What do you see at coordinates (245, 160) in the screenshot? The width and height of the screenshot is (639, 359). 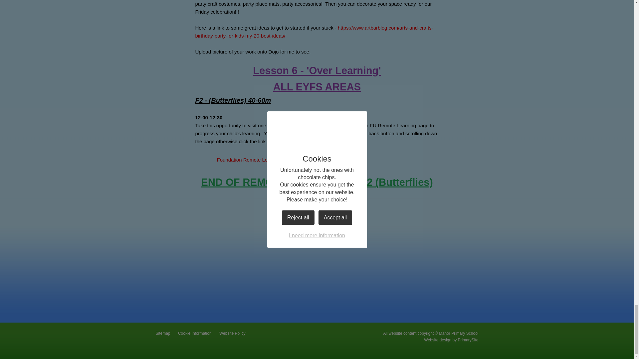 I see `Foundation Remote Learning Page` at bounding box center [245, 160].